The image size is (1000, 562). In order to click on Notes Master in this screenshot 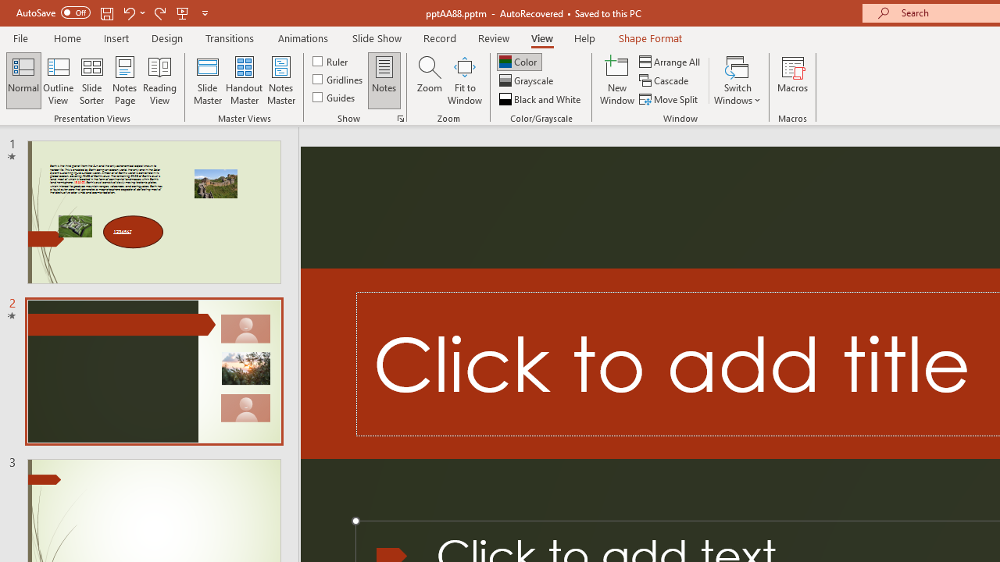, I will do `click(281, 80)`.